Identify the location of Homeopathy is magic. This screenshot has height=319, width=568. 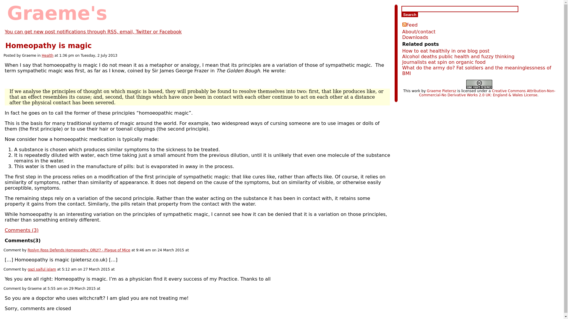
(48, 45).